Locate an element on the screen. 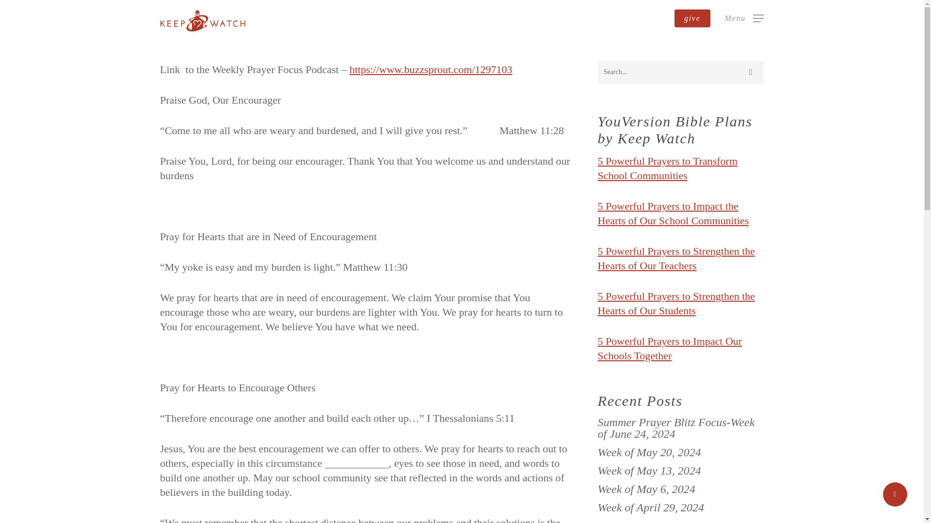 Image resolution: width=931 pixels, height=523 pixels. 5 Powerful Prayers to Impact Our Schools Together is located at coordinates (670, 349).